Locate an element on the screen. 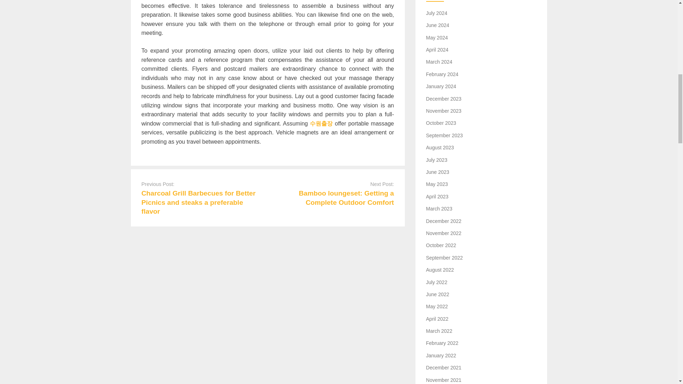 The width and height of the screenshot is (683, 384). April 2024 is located at coordinates (438, 49).